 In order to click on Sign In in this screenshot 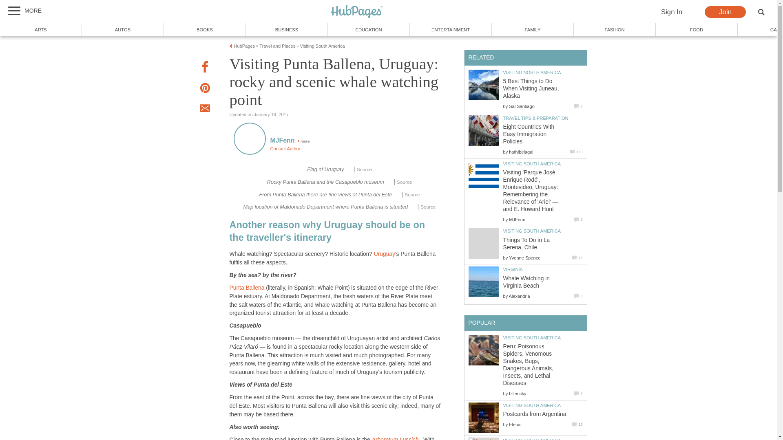, I will do `click(671, 12)`.